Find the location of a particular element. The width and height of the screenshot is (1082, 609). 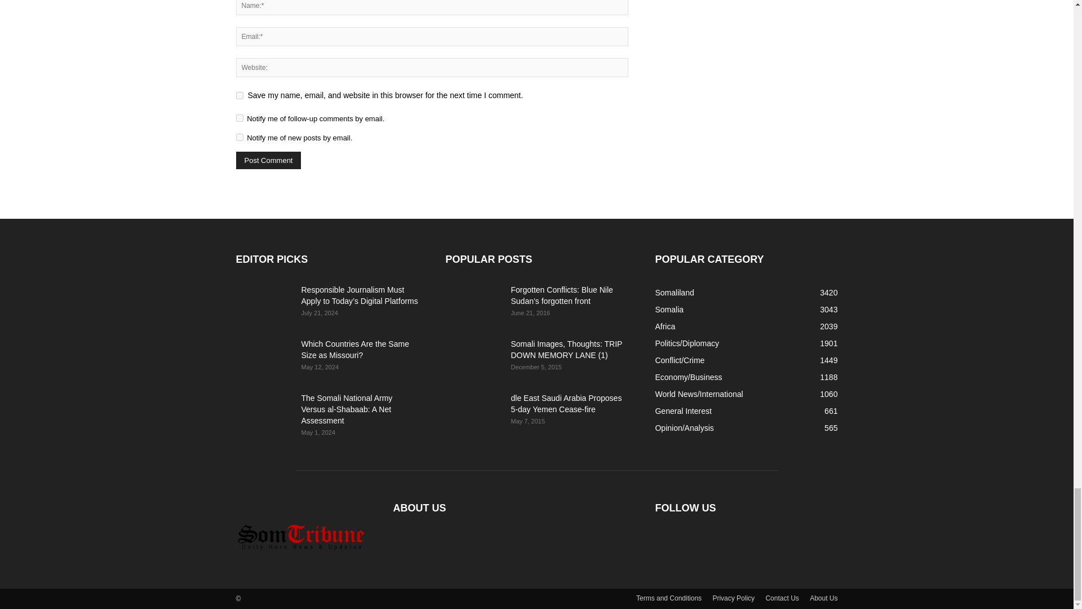

Post Comment is located at coordinates (268, 160).